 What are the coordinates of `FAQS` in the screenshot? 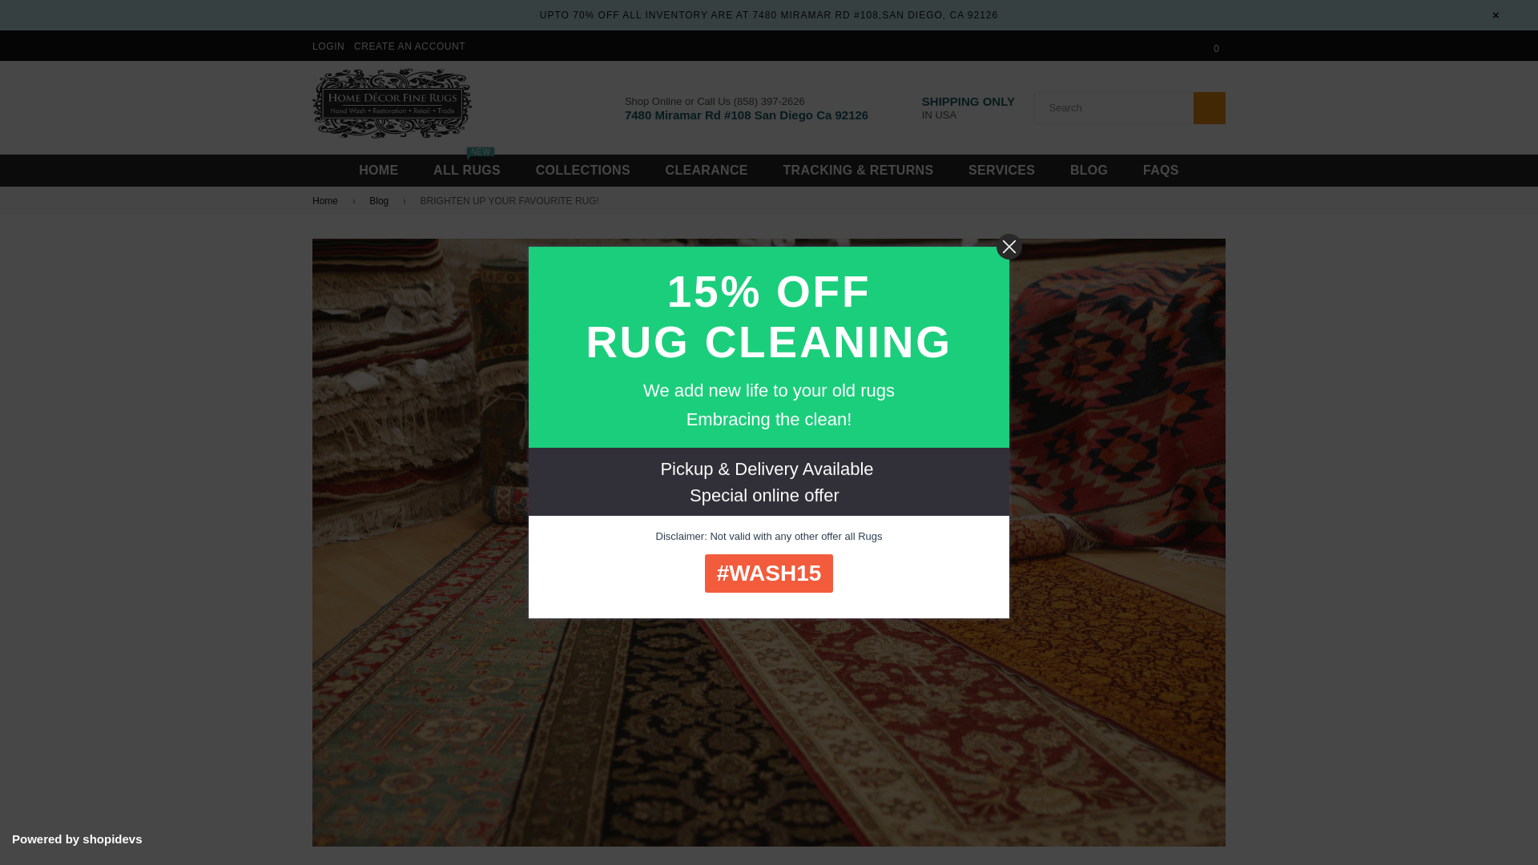 It's located at (327, 200).